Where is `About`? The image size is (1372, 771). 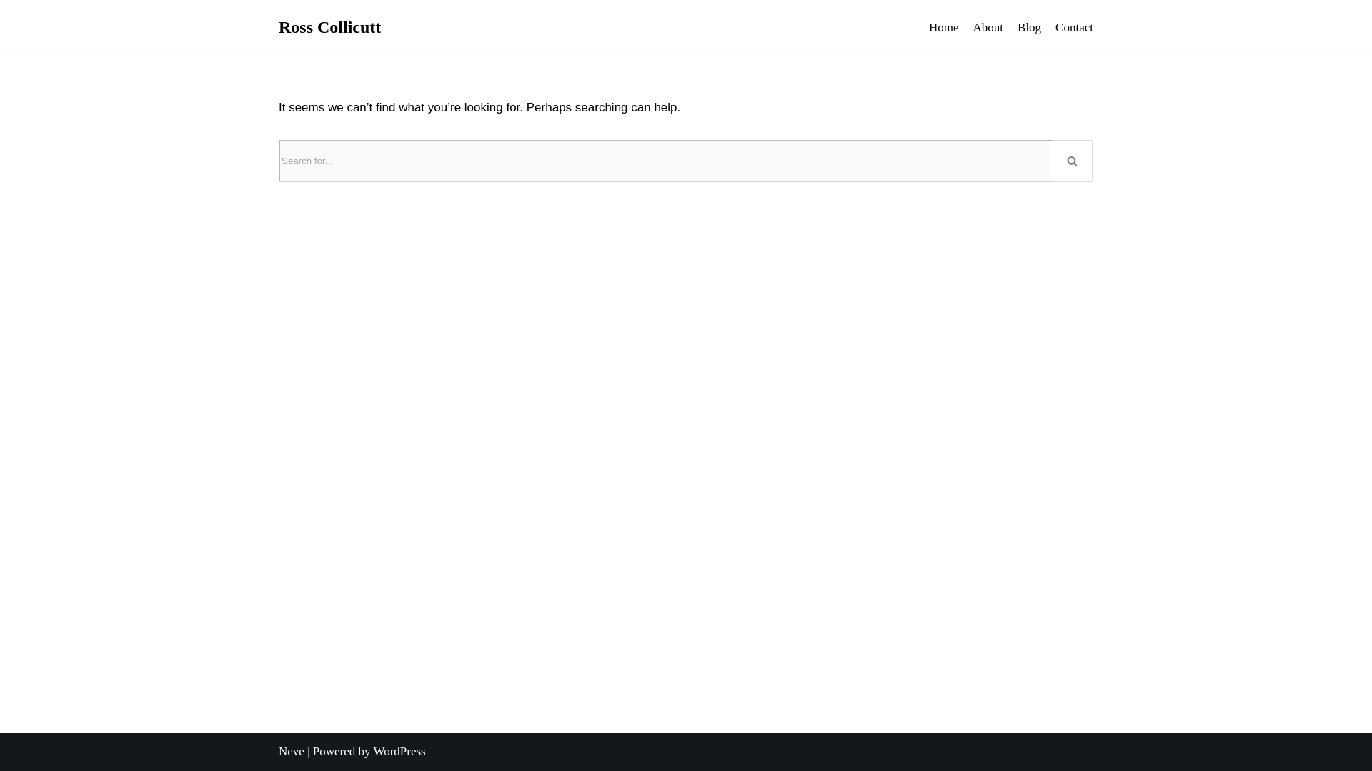
About is located at coordinates (988, 27).